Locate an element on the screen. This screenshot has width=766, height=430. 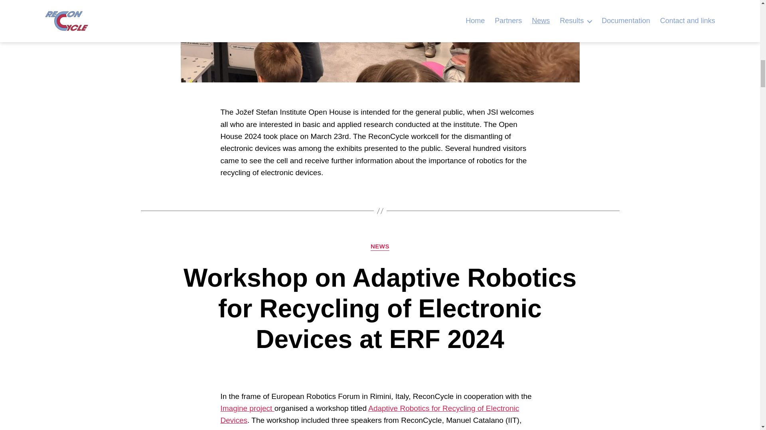
Imagine project is located at coordinates (247, 408).